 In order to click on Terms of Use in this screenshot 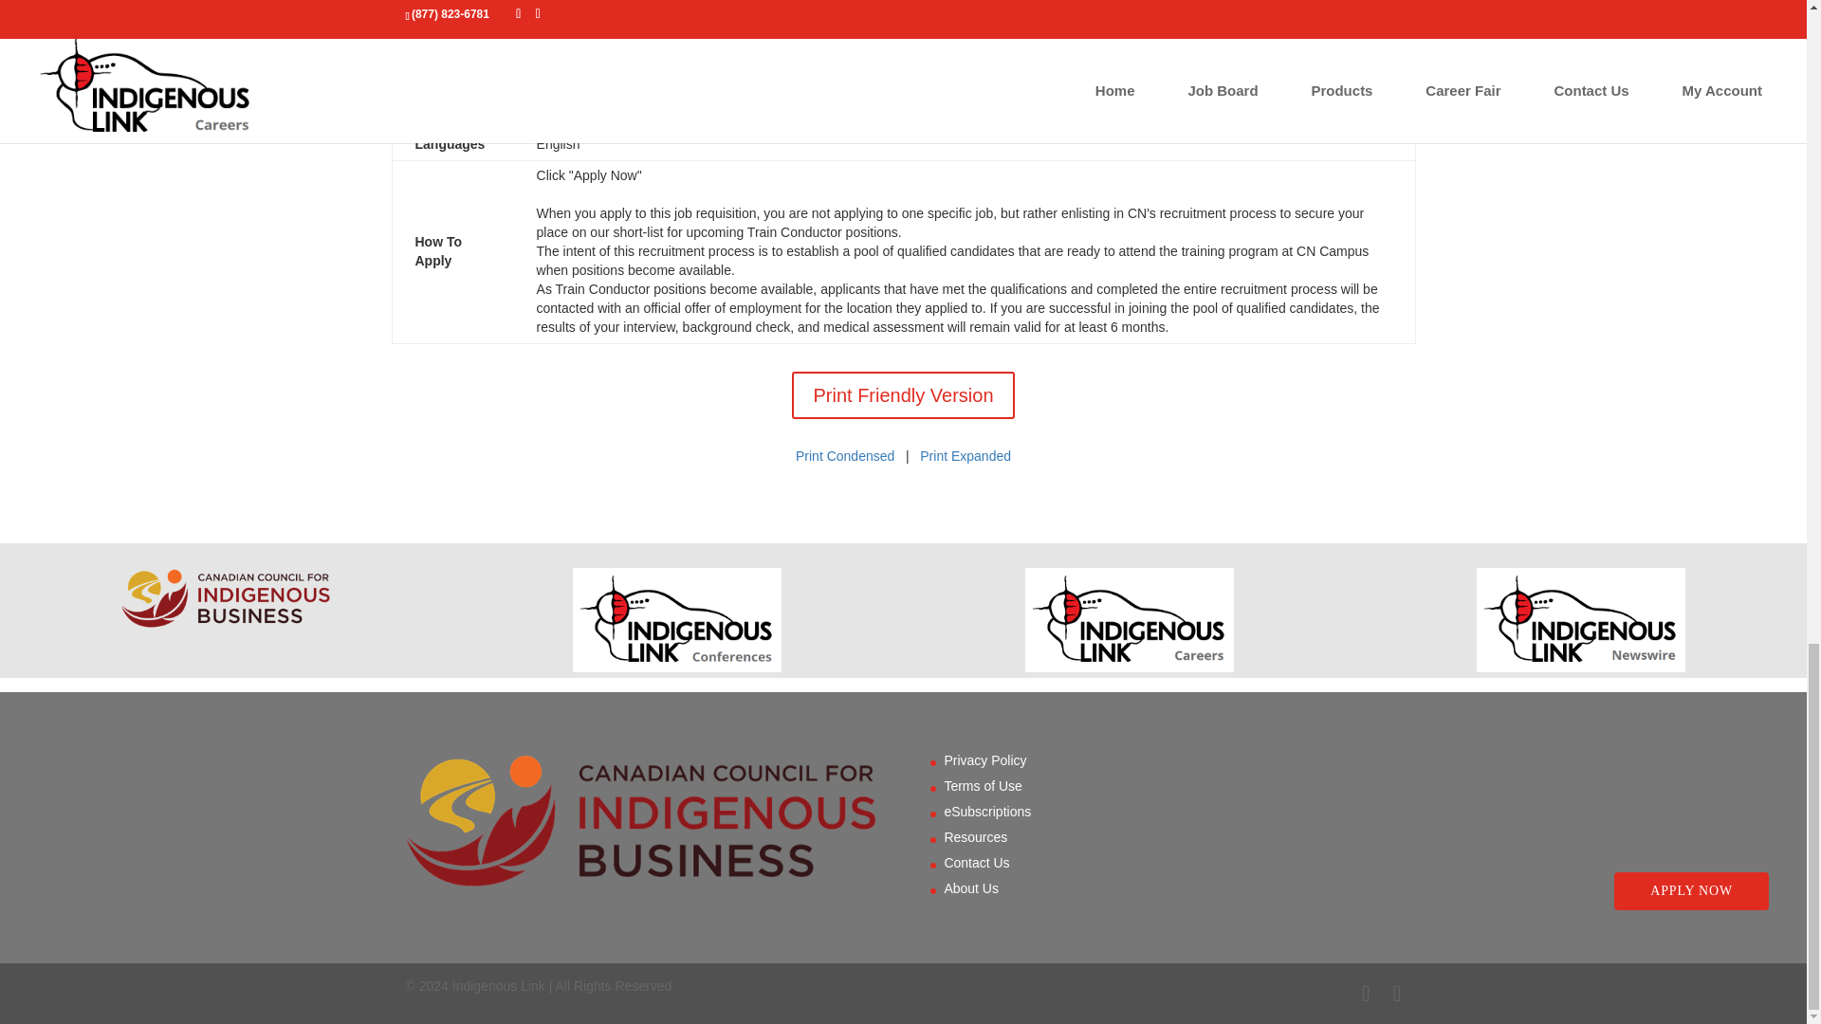, I will do `click(983, 785)`.